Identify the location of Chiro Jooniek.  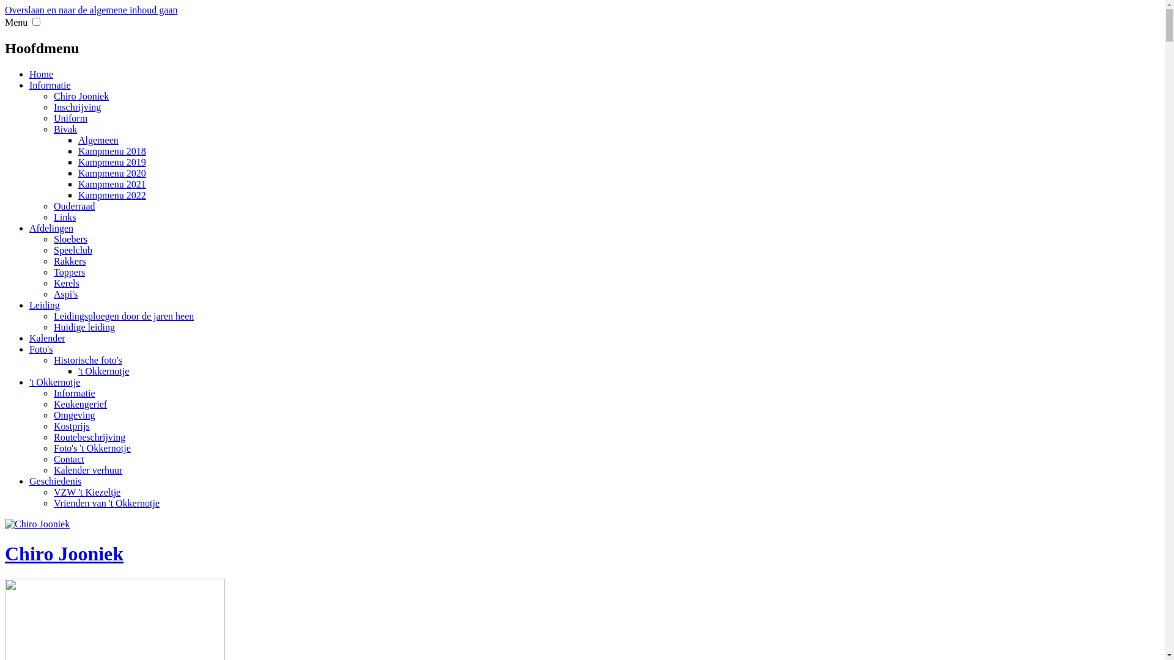
(81, 97).